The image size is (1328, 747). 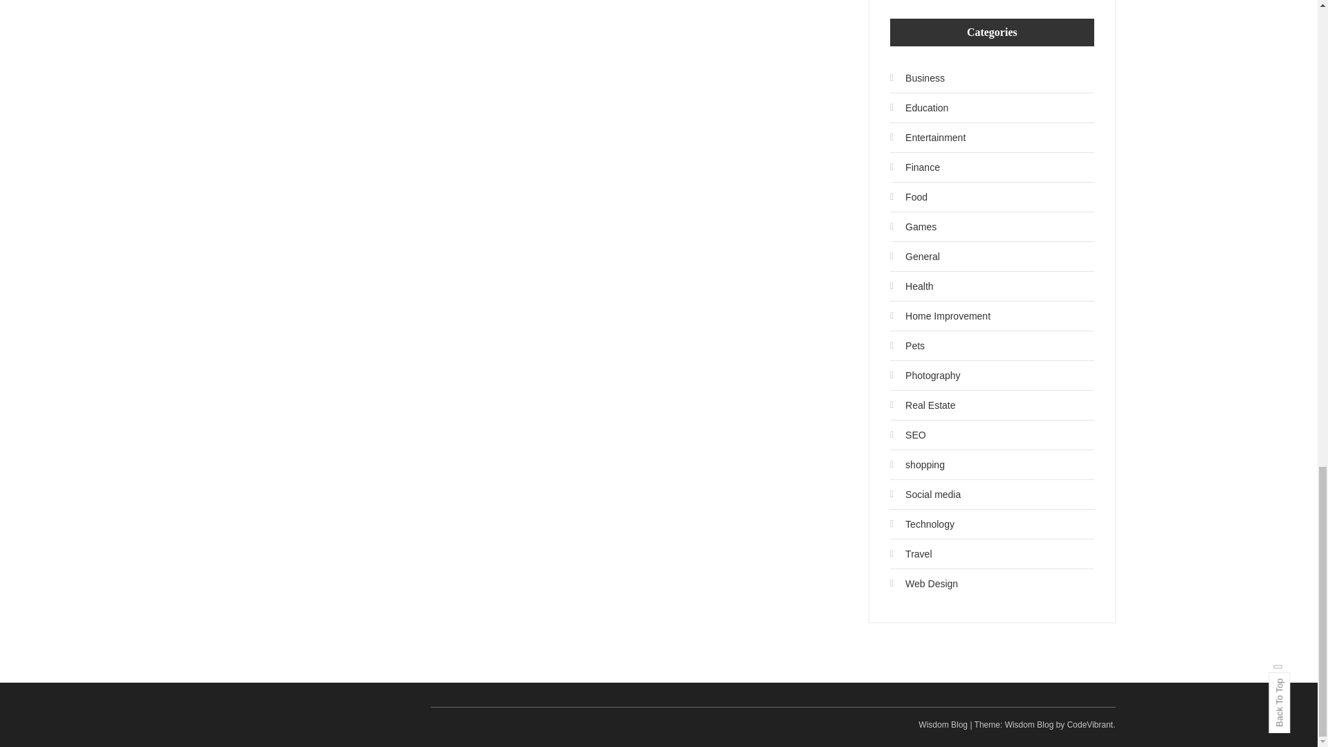 I want to click on Food, so click(x=908, y=196).